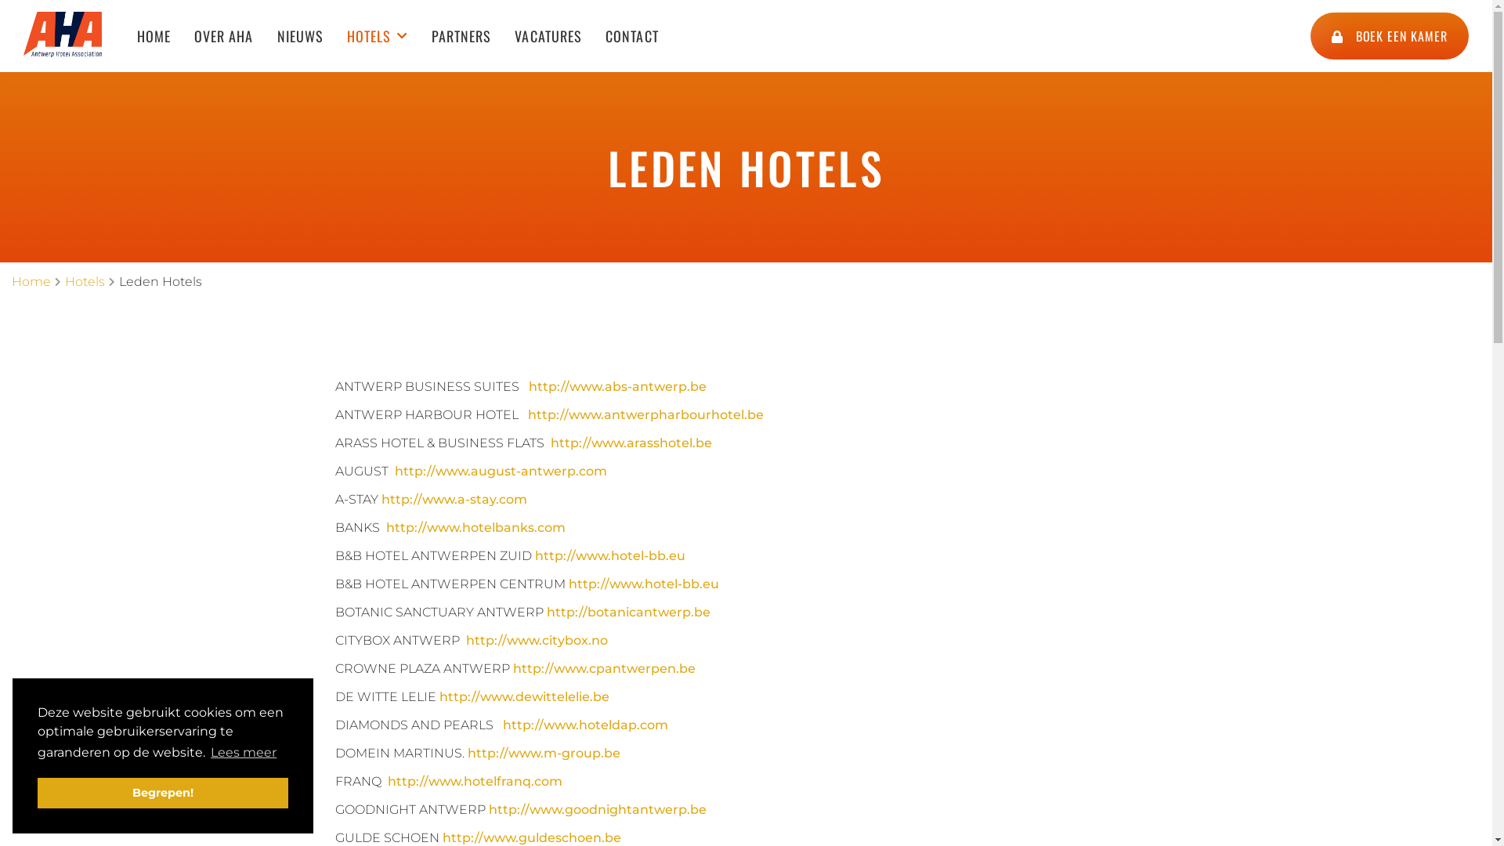 The height and width of the screenshot is (846, 1504). What do you see at coordinates (548, 36) in the screenshot?
I see `VACATURES` at bounding box center [548, 36].